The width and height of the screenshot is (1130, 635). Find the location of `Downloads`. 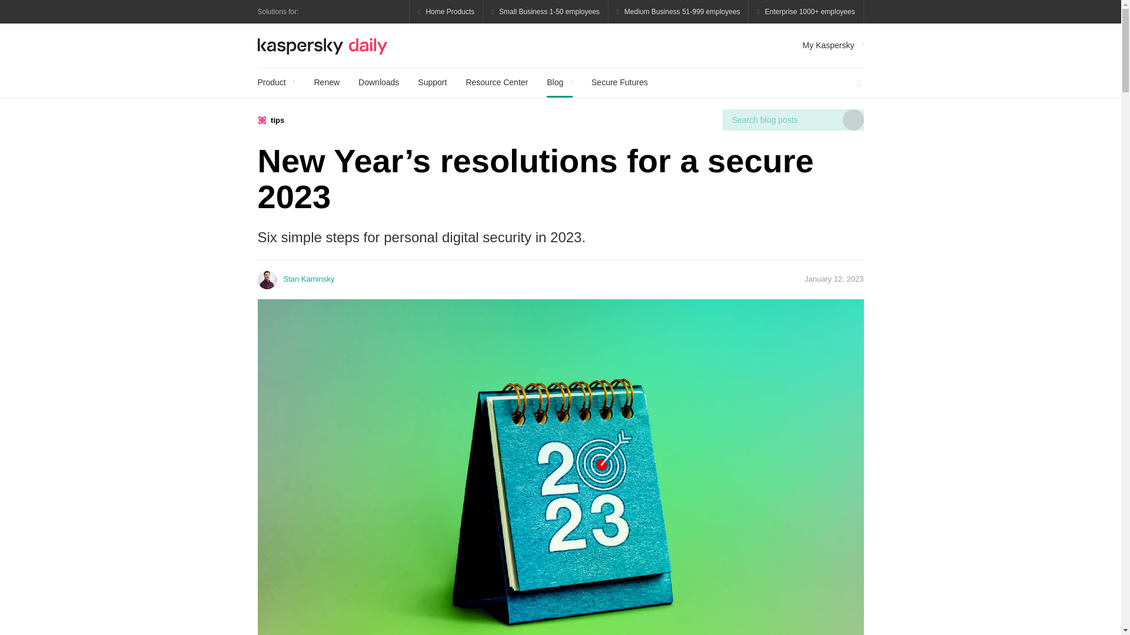

Downloads is located at coordinates (378, 82).